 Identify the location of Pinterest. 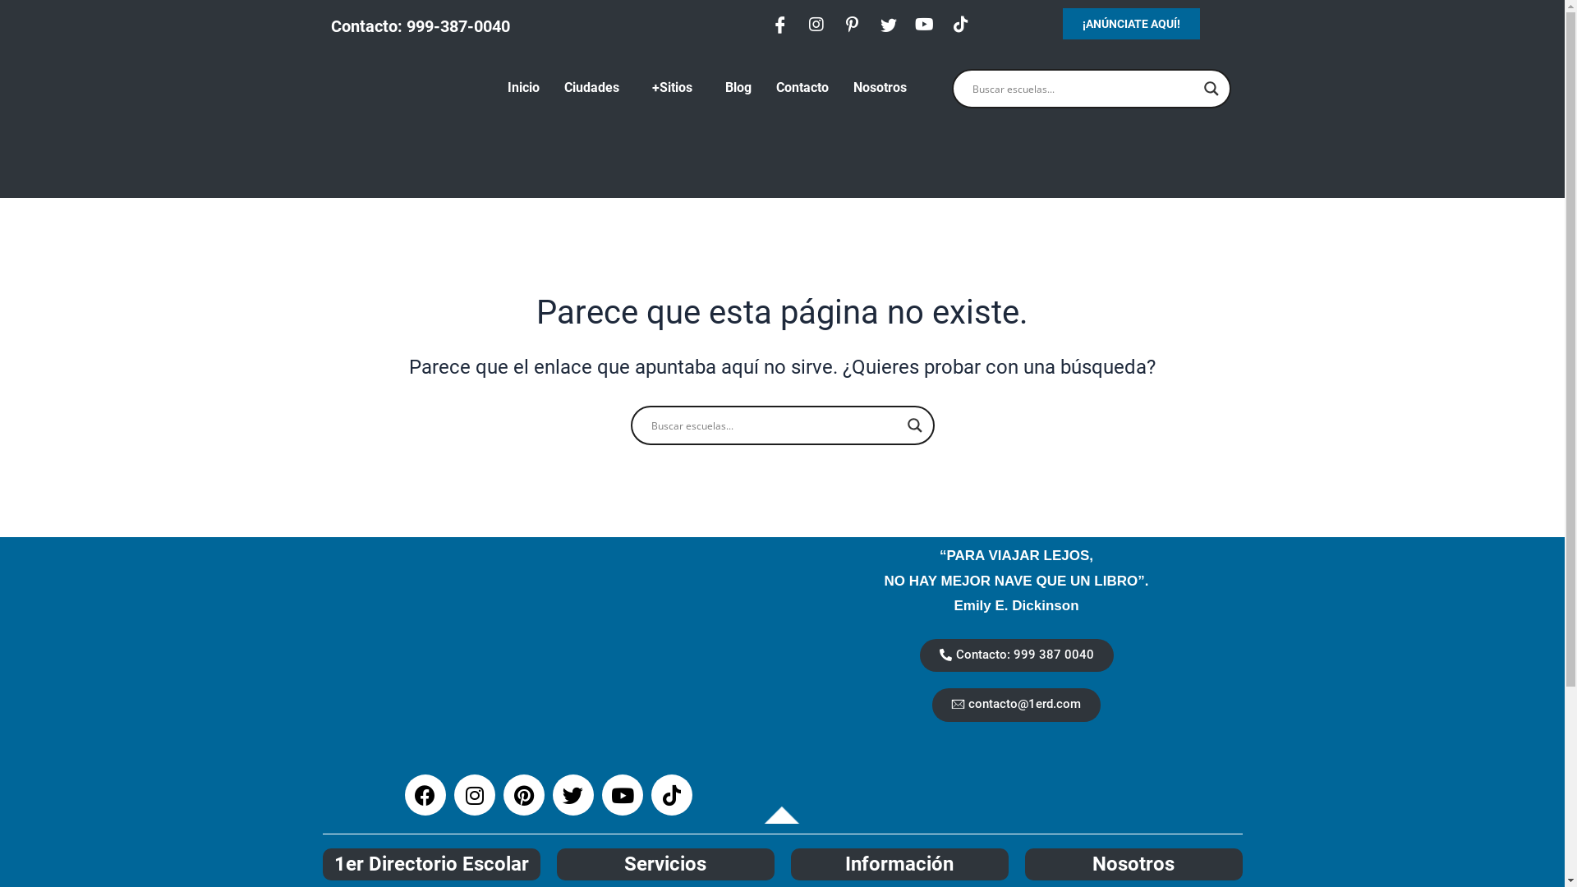
(523, 795).